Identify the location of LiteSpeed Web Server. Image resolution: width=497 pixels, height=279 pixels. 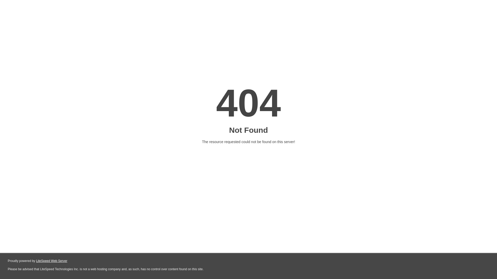
(52, 261).